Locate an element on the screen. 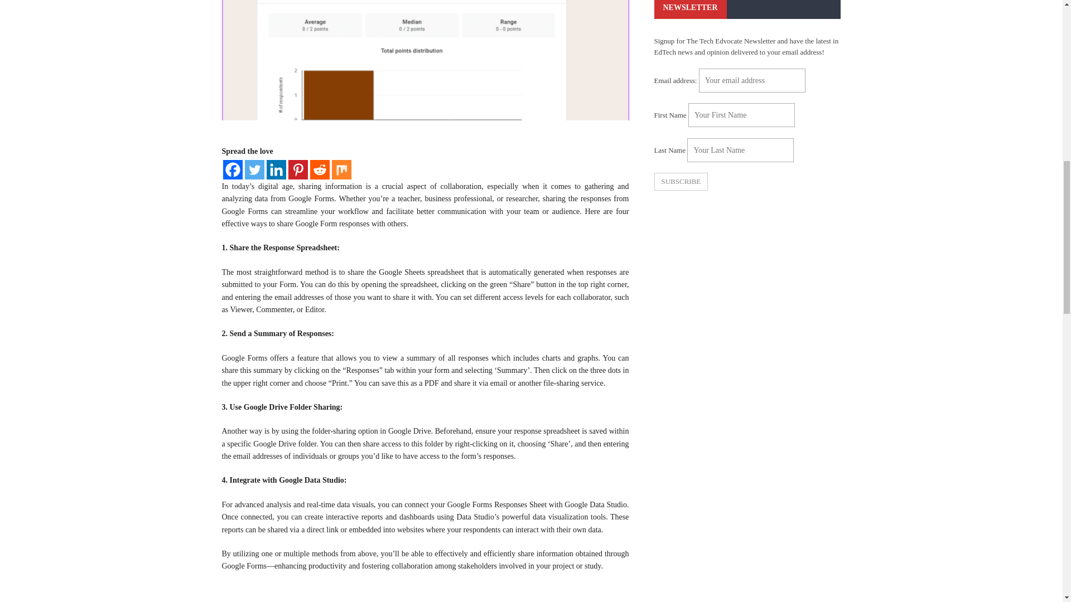  Linkedin is located at coordinates (276, 169).